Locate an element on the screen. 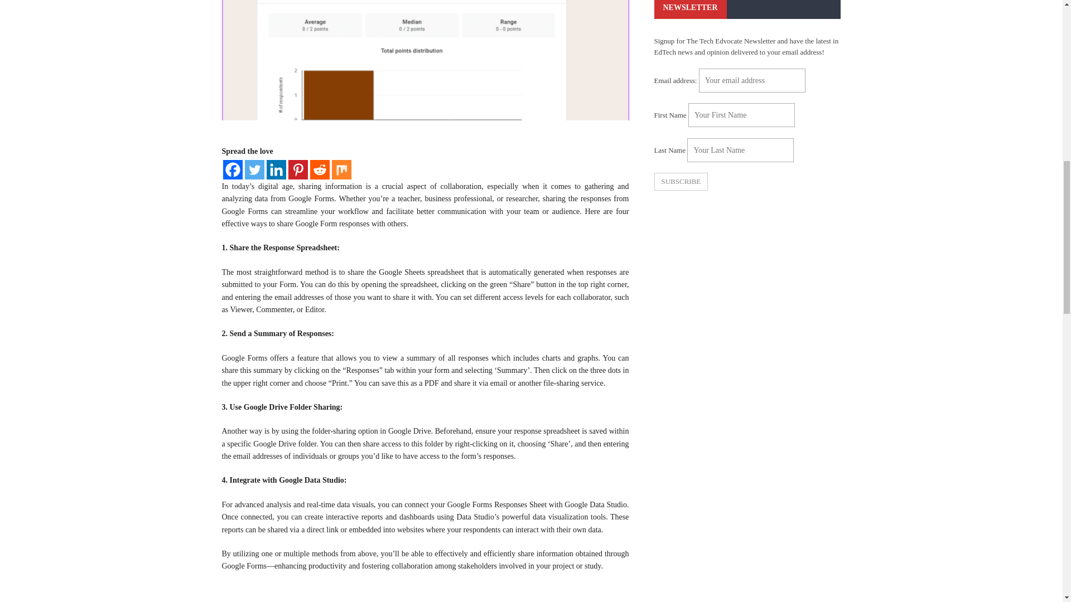  Linkedin is located at coordinates (276, 169).